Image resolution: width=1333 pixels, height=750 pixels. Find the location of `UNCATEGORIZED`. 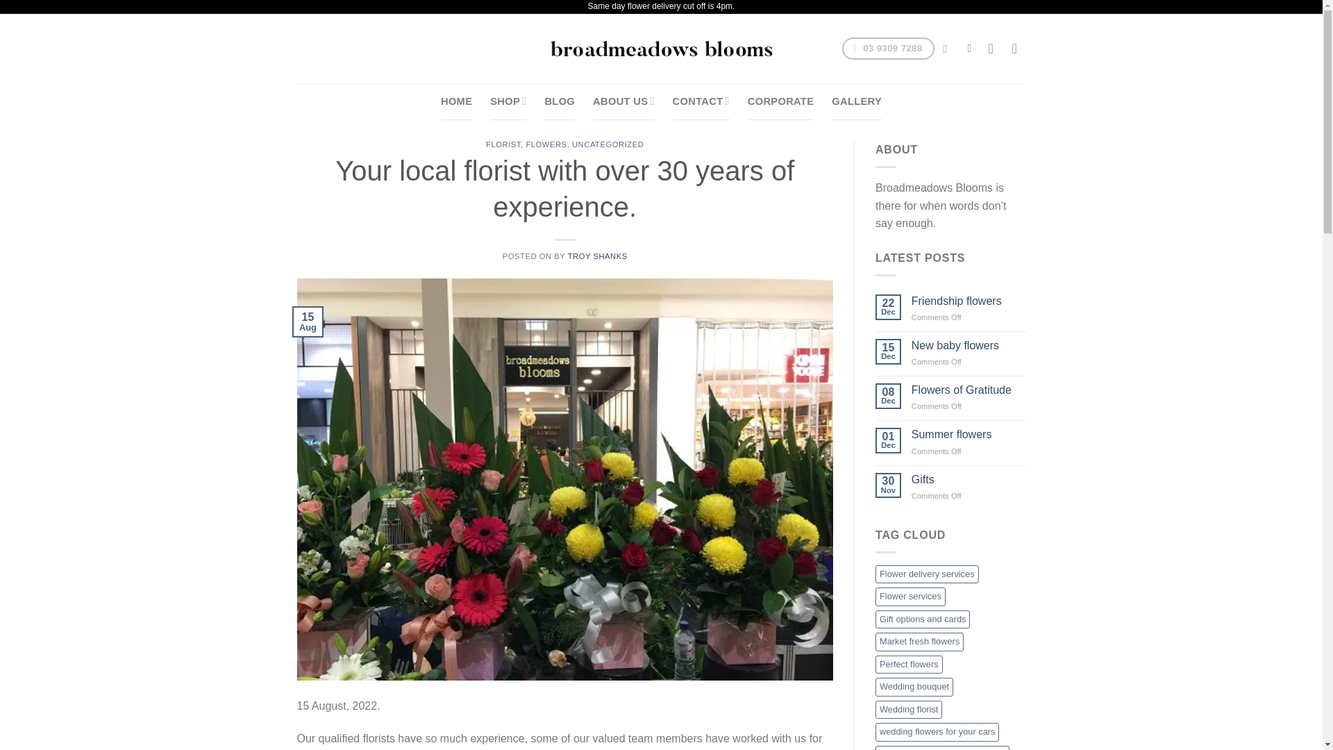

UNCATEGORIZED is located at coordinates (607, 144).